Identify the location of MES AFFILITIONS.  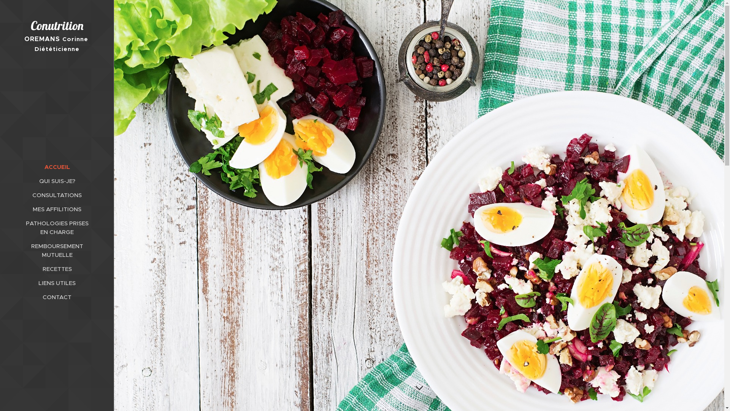
(57, 209).